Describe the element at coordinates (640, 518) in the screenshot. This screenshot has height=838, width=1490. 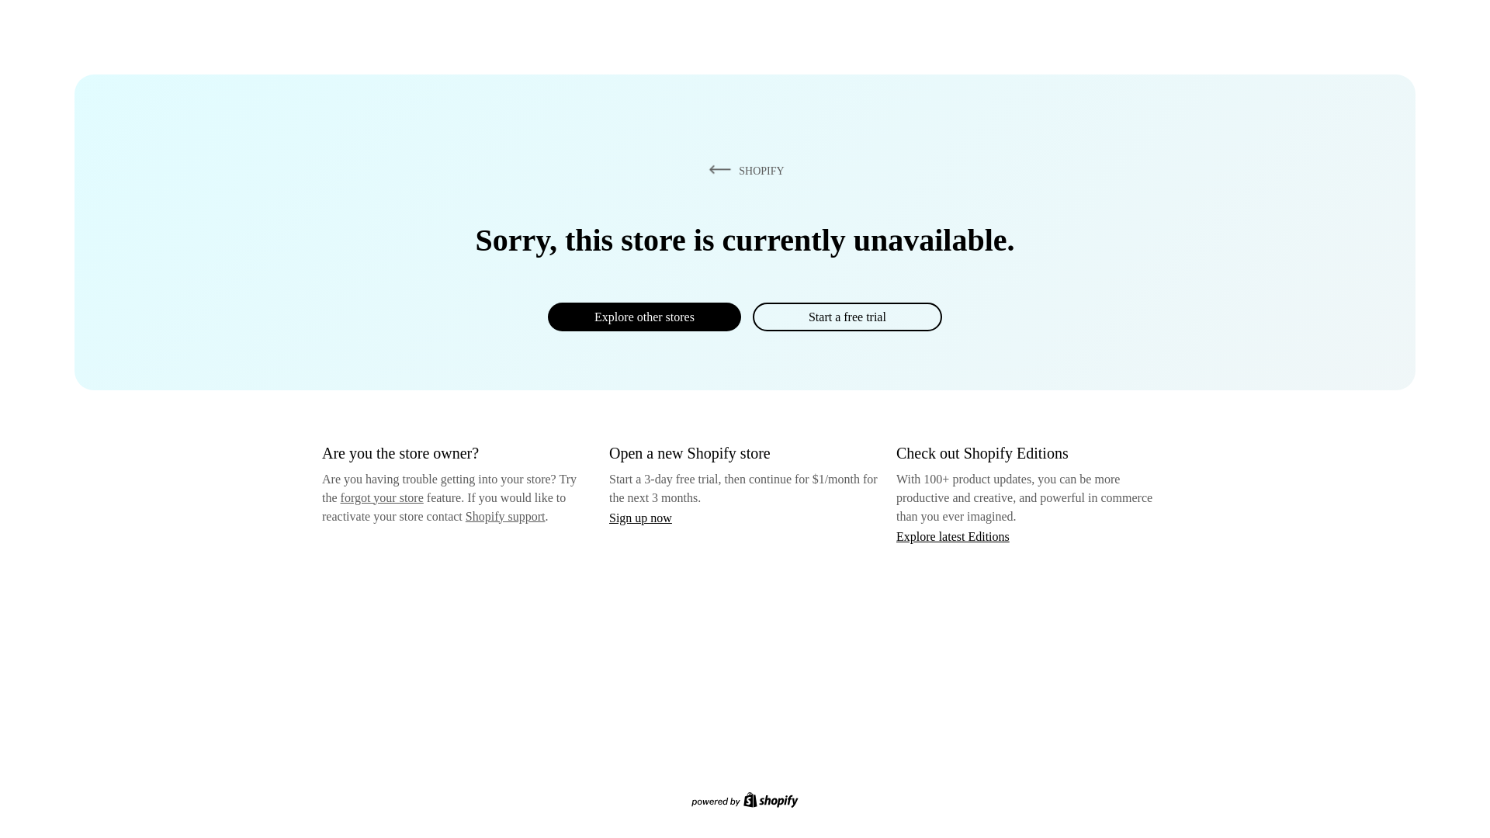
I see `Sign up now` at that location.